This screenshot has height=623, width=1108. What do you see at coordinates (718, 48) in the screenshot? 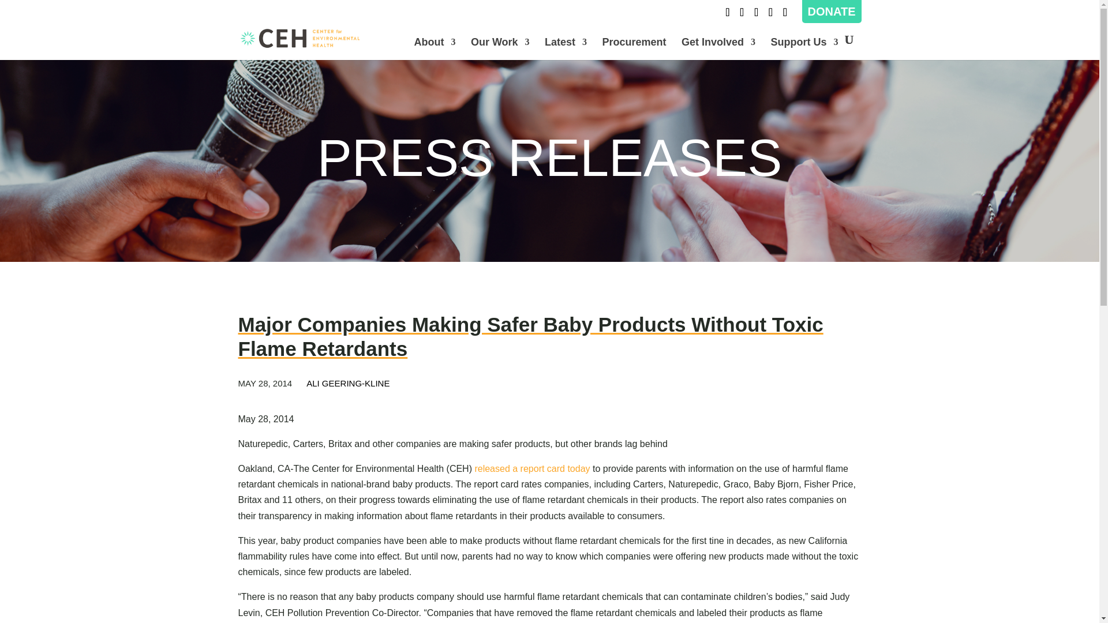
I see `Get Involved` at bounding box center [718, 48].